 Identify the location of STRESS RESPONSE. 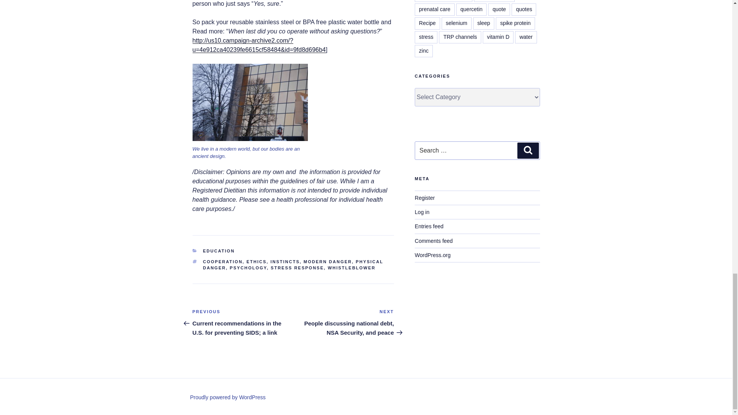
(297, 268).